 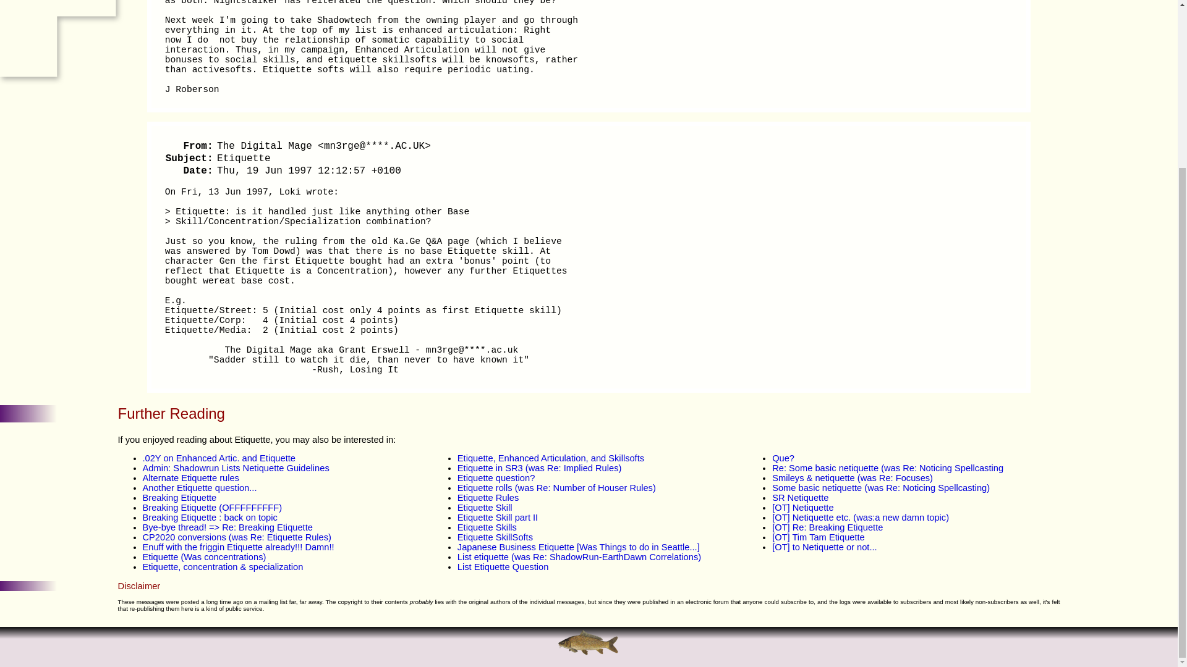 I want to click on Breaking Etiquette, so click(x=179, y=498).